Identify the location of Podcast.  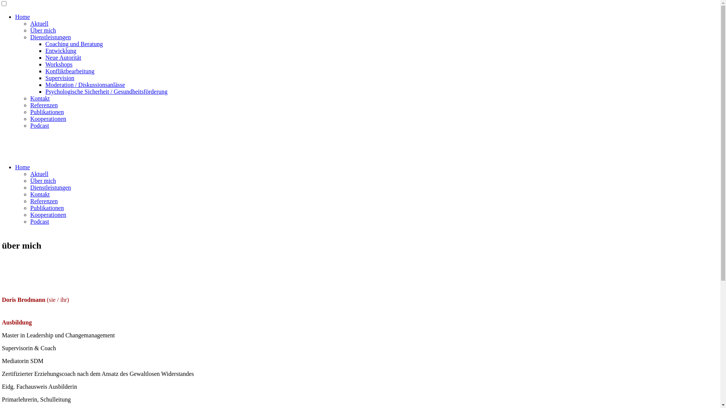
(40, 125).